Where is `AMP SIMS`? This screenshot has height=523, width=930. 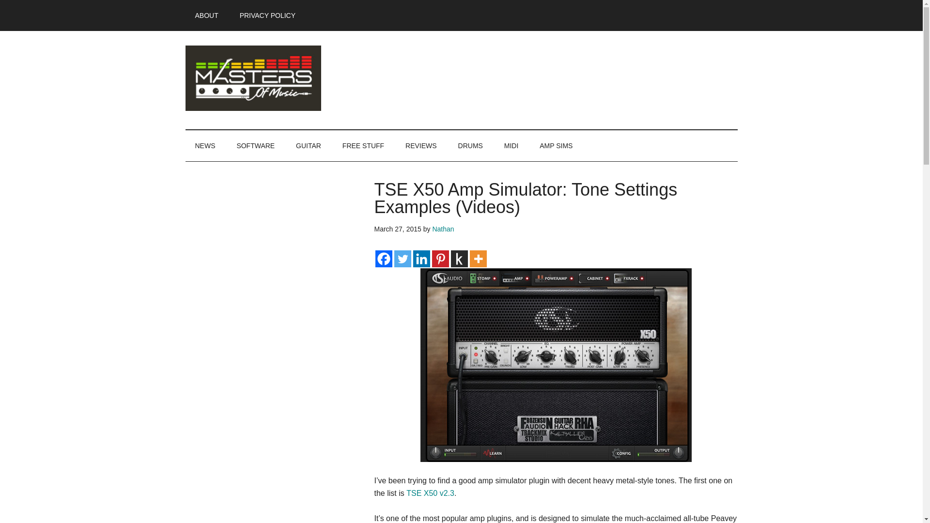 AMP SIMS is located at coordinates (556, 145).